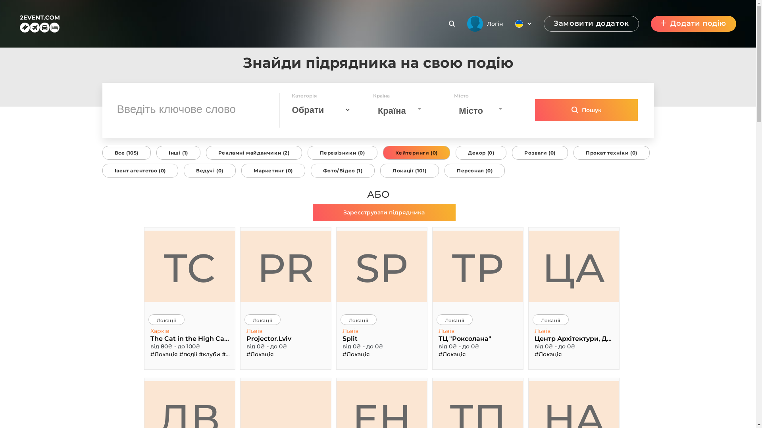 The width and height of the screenshot is (762, 428). What do you see at coordinates (190, 266) in the screenshot?
I see `TC` at bounding box center [190, 266].